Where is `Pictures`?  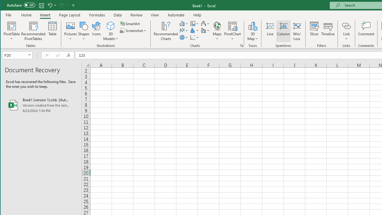 Pictures is located at coordinates (70, 31).